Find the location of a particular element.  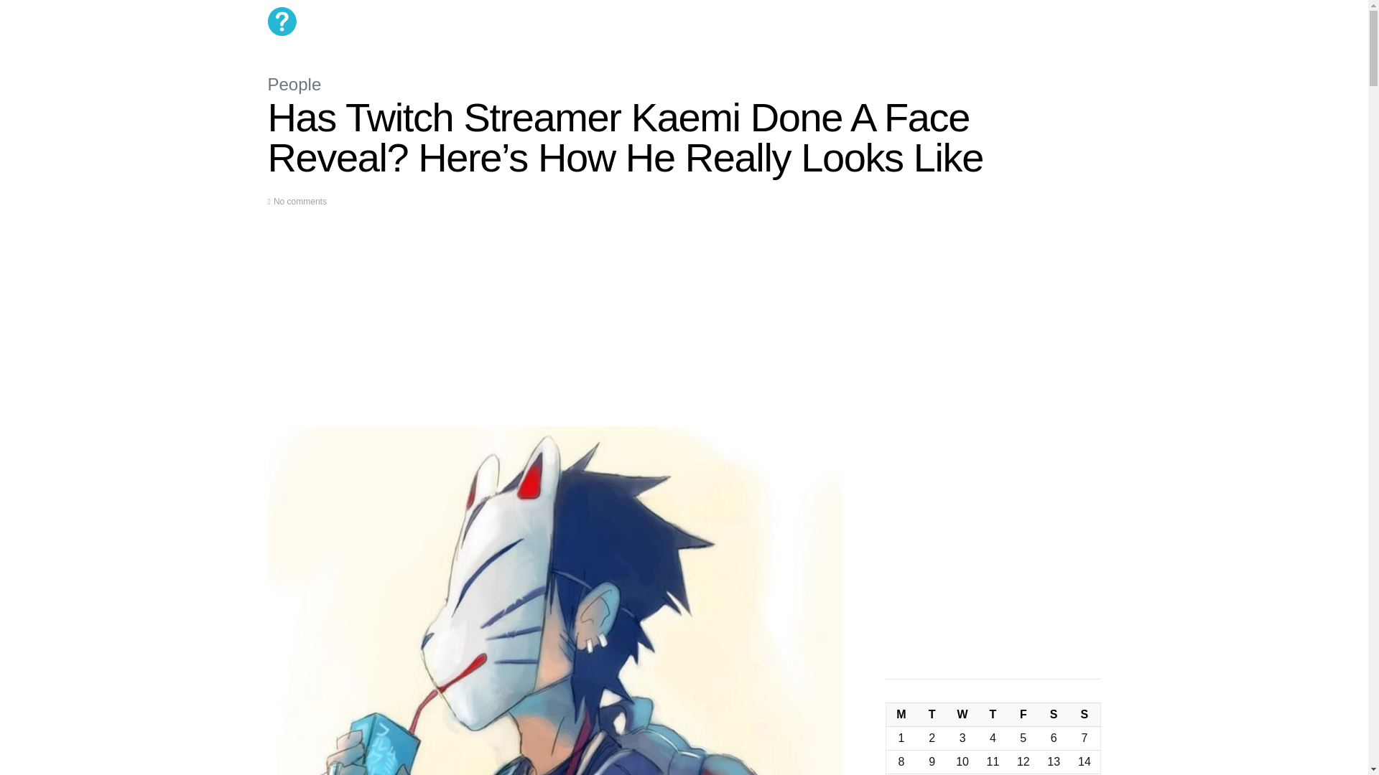

Celeb Corner is located at coordinates (479, 22).